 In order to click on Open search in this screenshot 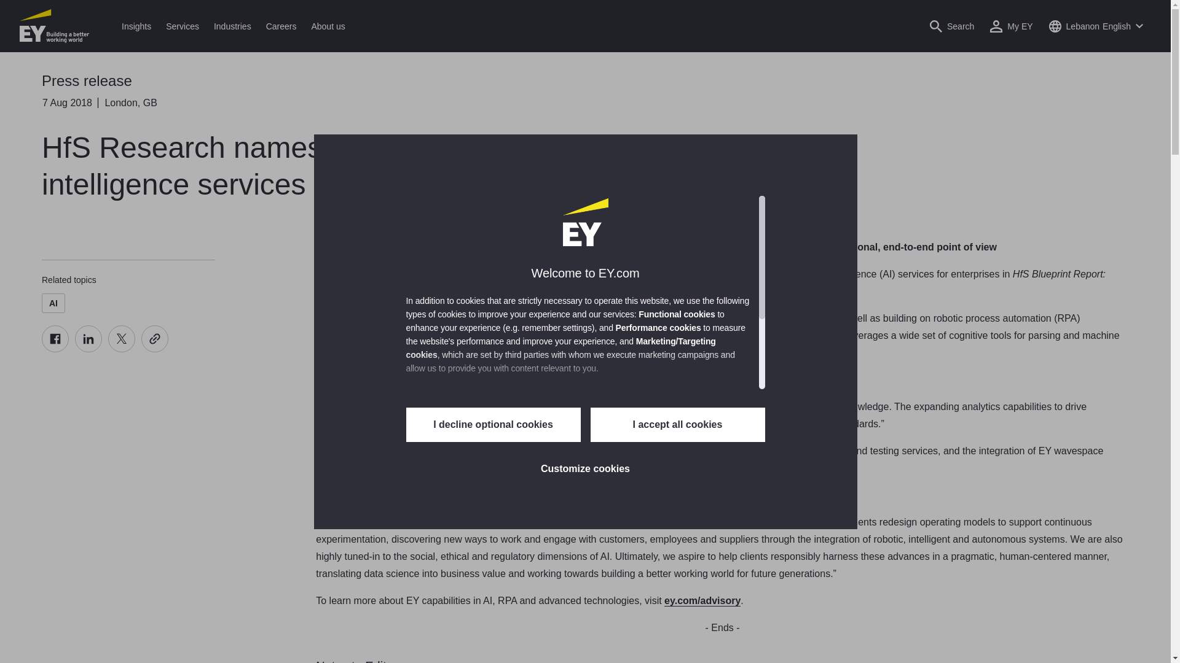, I will do `click(951, 26)`.